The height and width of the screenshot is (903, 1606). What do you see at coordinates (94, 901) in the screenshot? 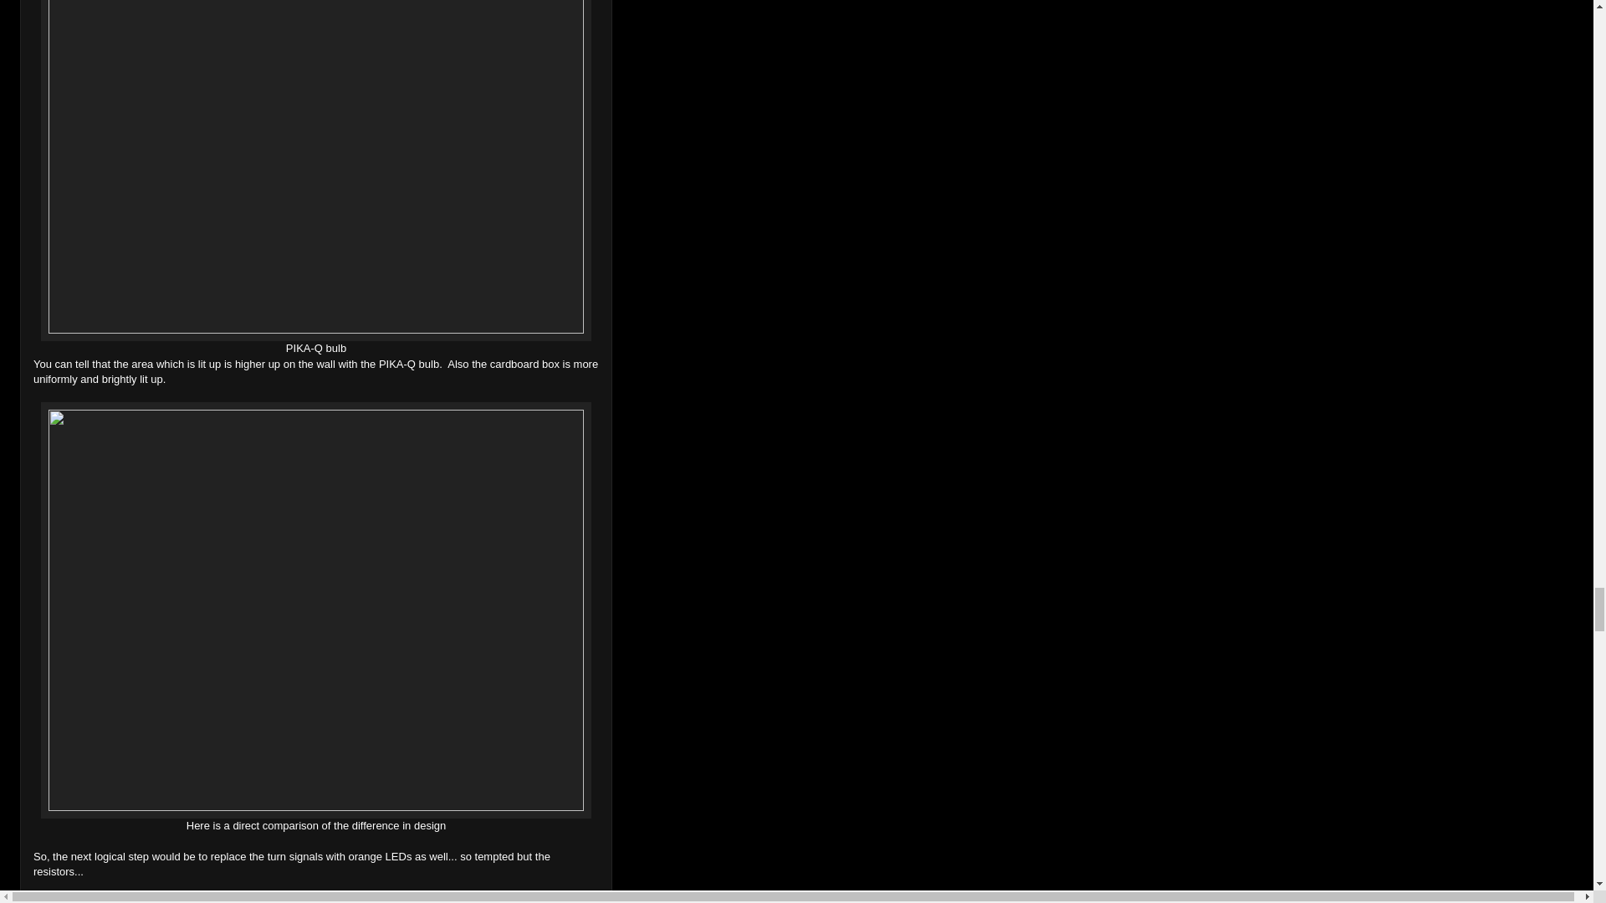
I see `author profile` at bounding box center [94, 901].